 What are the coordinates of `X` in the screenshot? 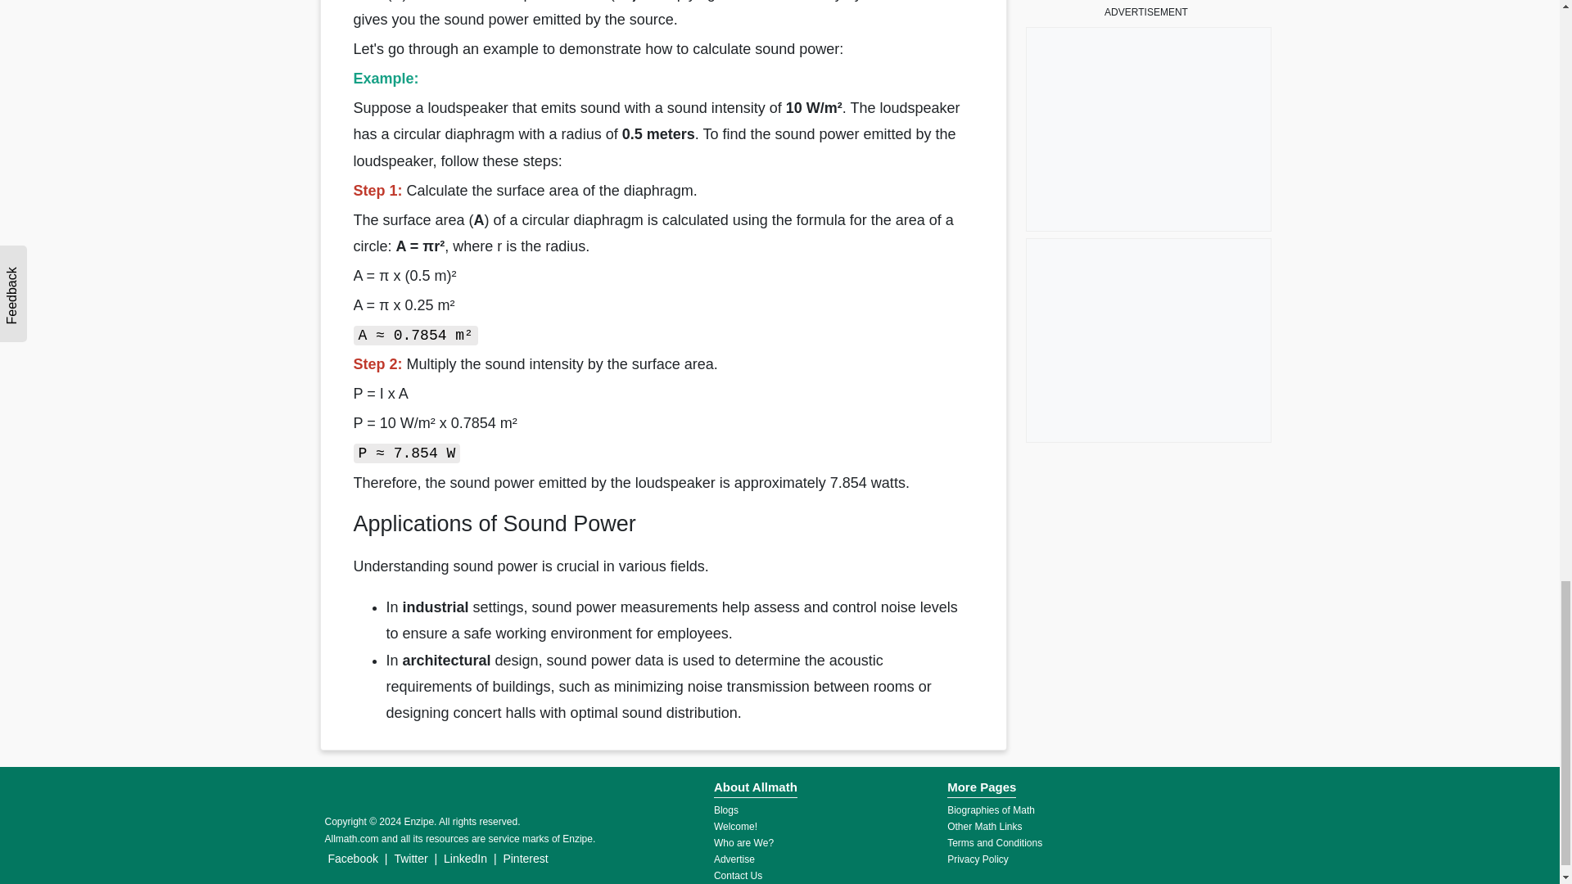 It's located at (1549, 10).